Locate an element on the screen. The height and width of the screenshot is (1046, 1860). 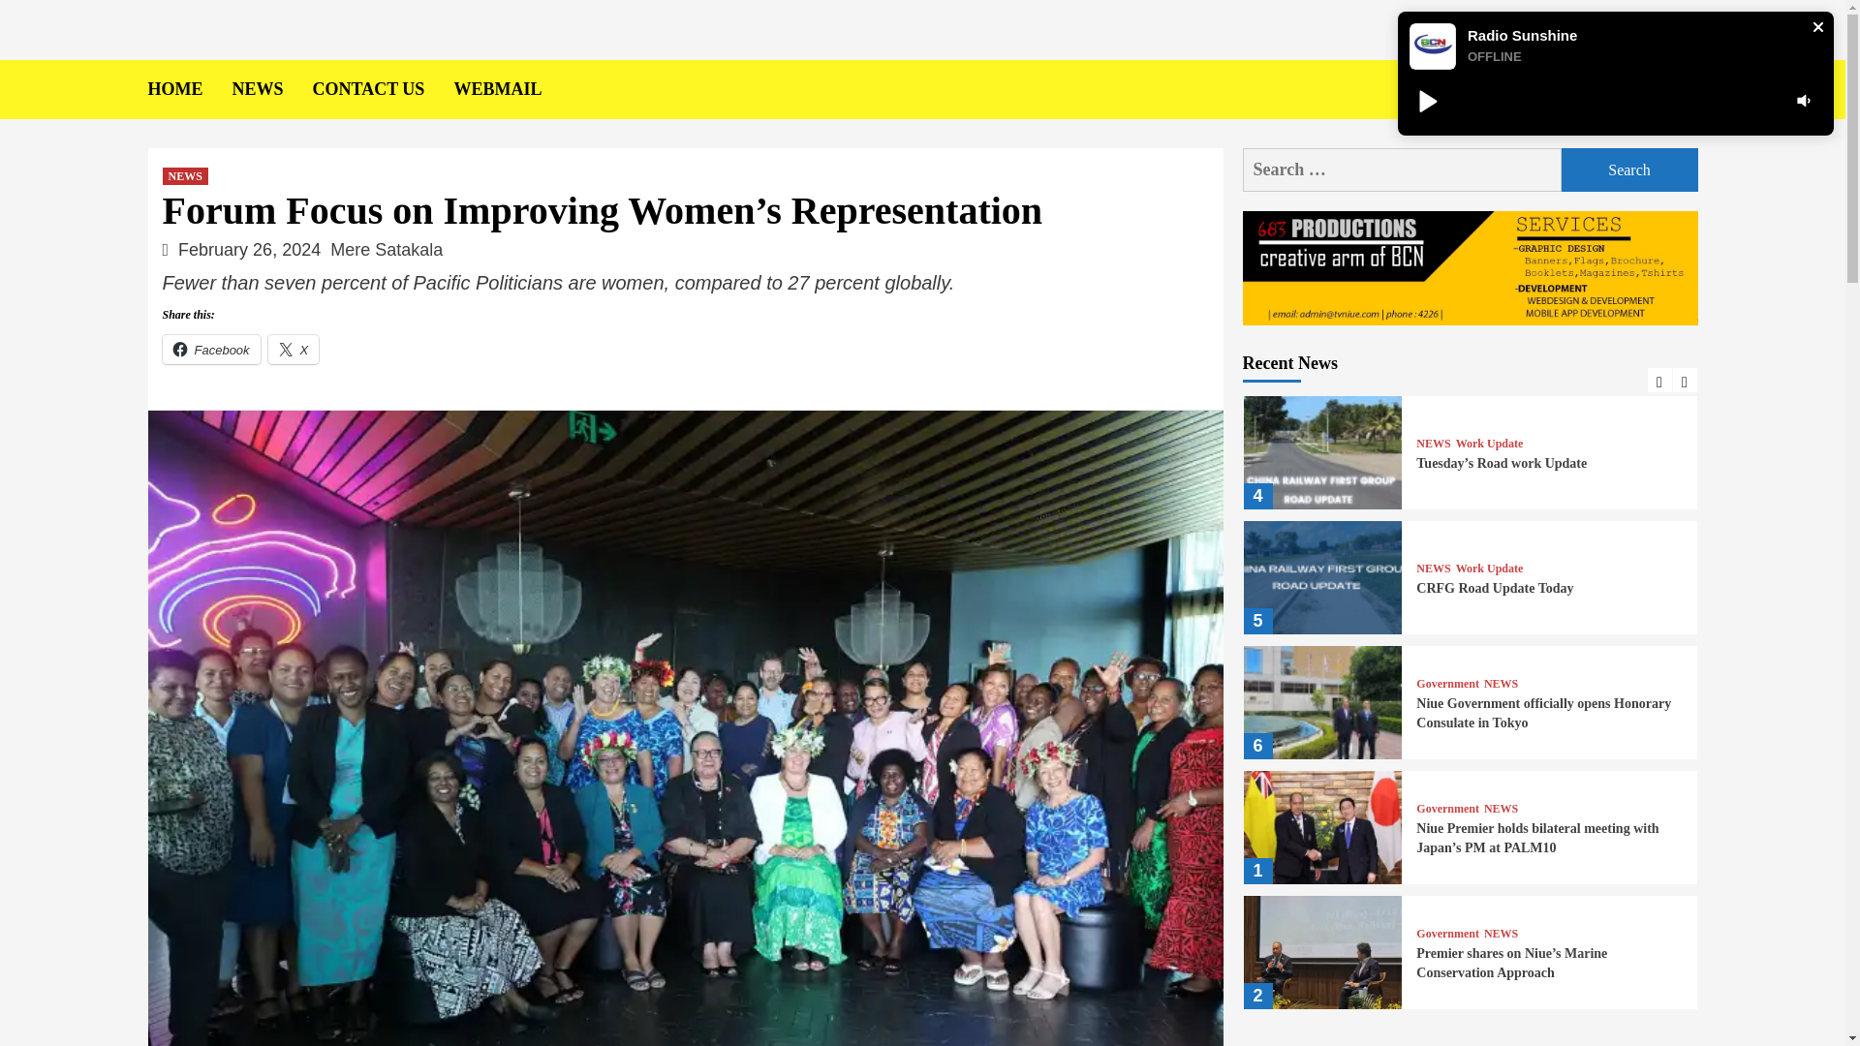
HOME is located at coordinates (188, 89).